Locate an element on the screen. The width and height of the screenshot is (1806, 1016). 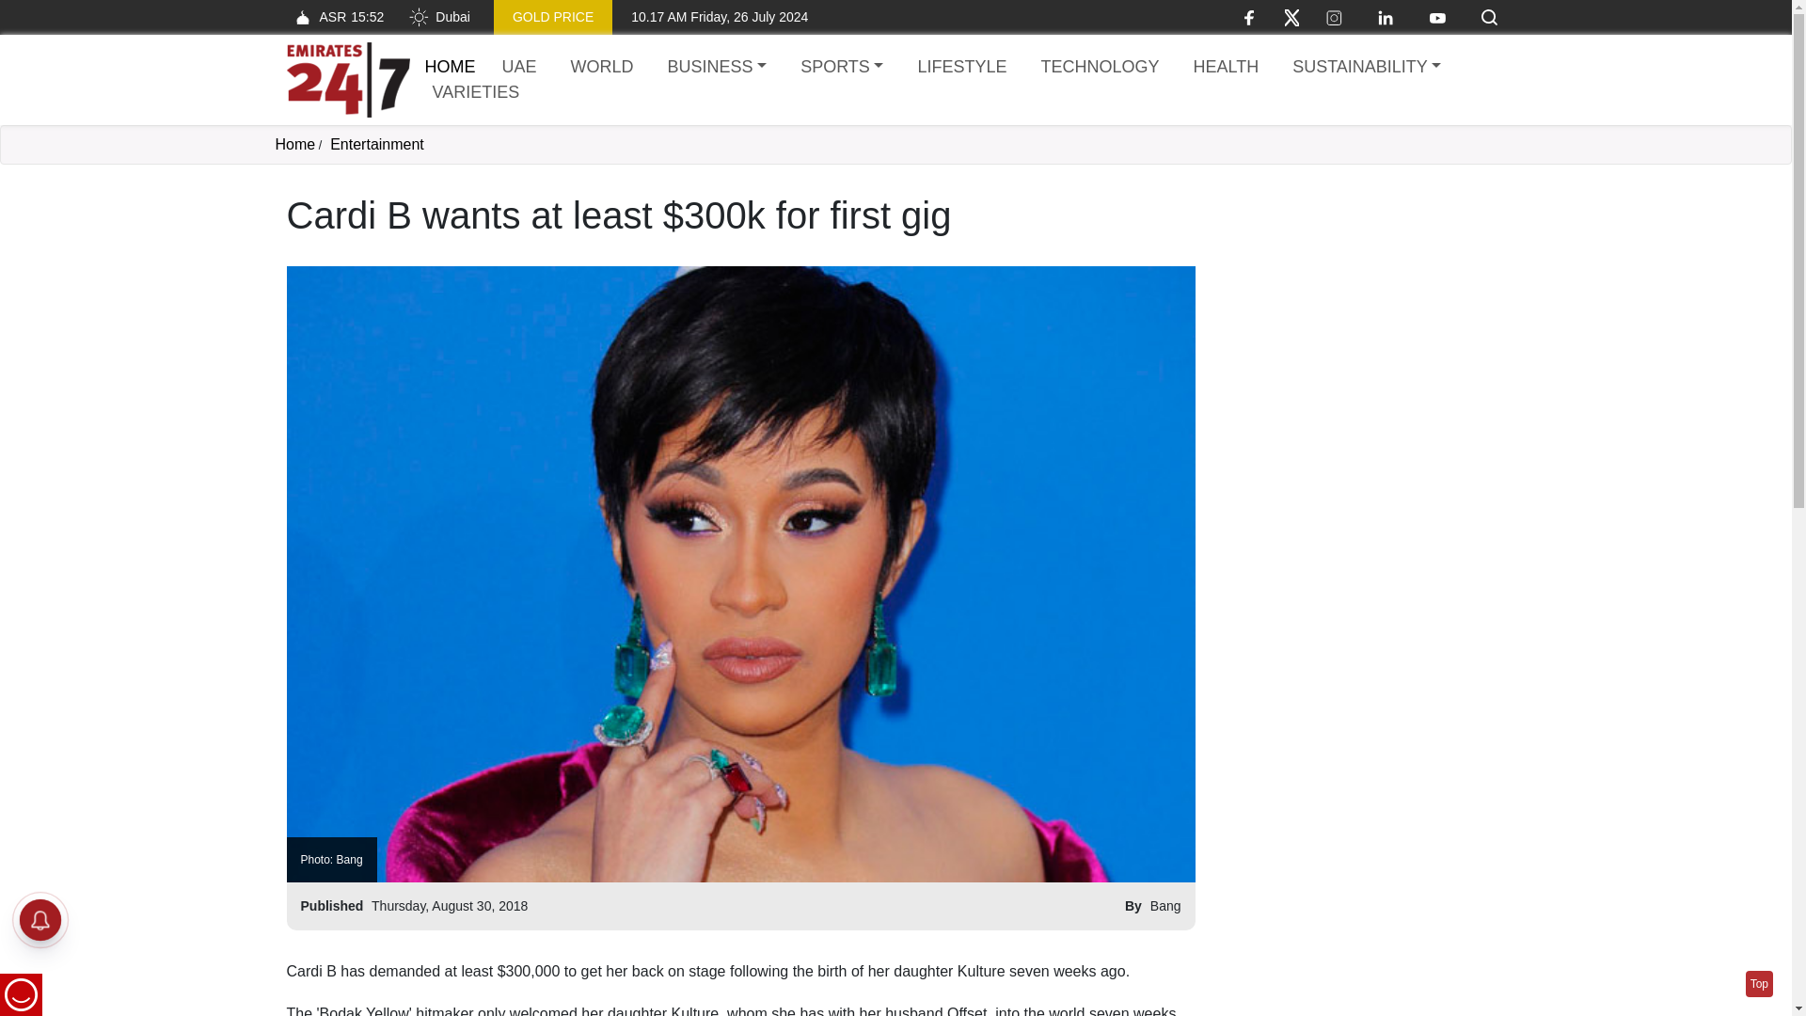
TECHNOLOGY is located at coordinates (1100, 68).